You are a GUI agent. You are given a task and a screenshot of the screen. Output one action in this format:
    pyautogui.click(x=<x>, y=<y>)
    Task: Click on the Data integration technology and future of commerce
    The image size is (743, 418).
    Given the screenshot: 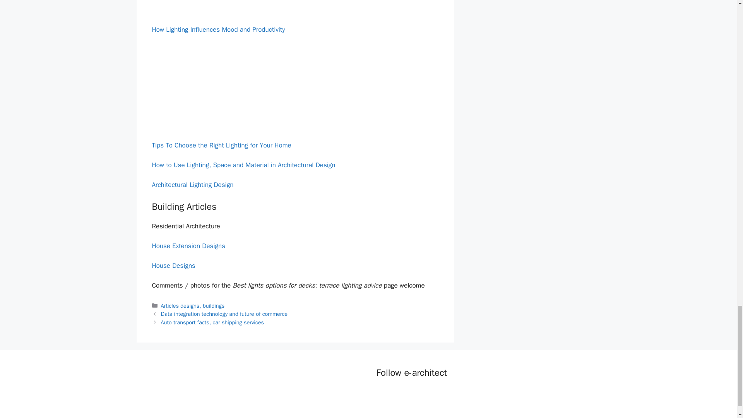 What is the action you would take?
    pyautogui.click(x=224, y=313)
    